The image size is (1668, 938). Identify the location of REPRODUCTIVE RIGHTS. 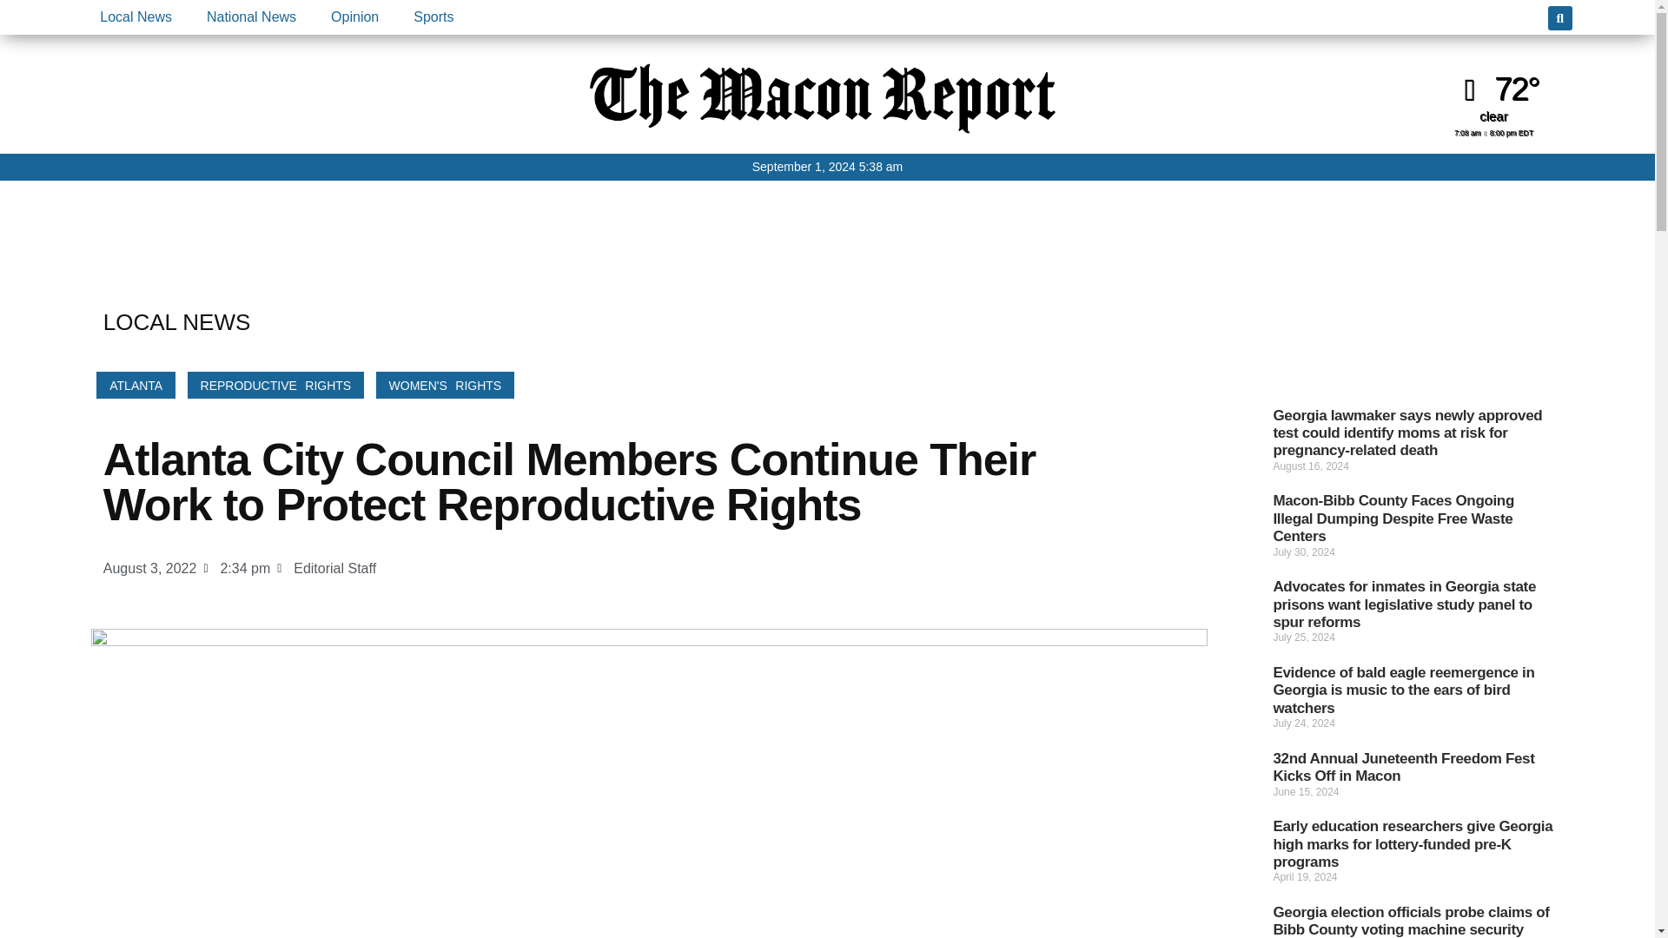
(276, 385).